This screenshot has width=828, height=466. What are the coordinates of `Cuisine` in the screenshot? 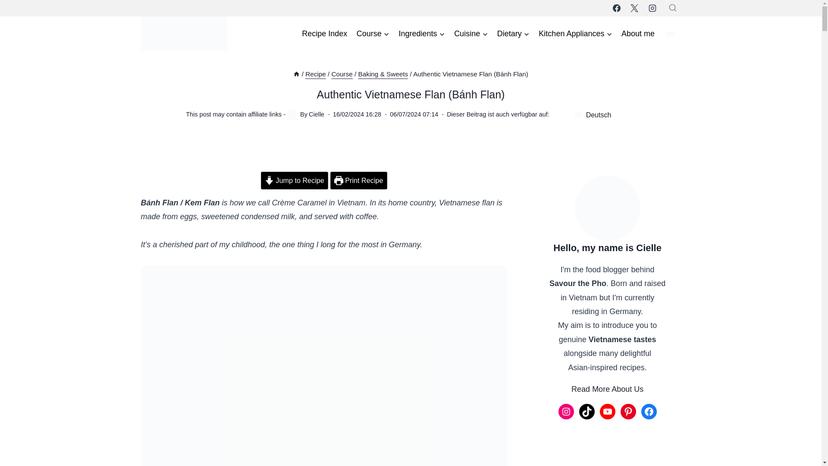 It's located at (471, 33).